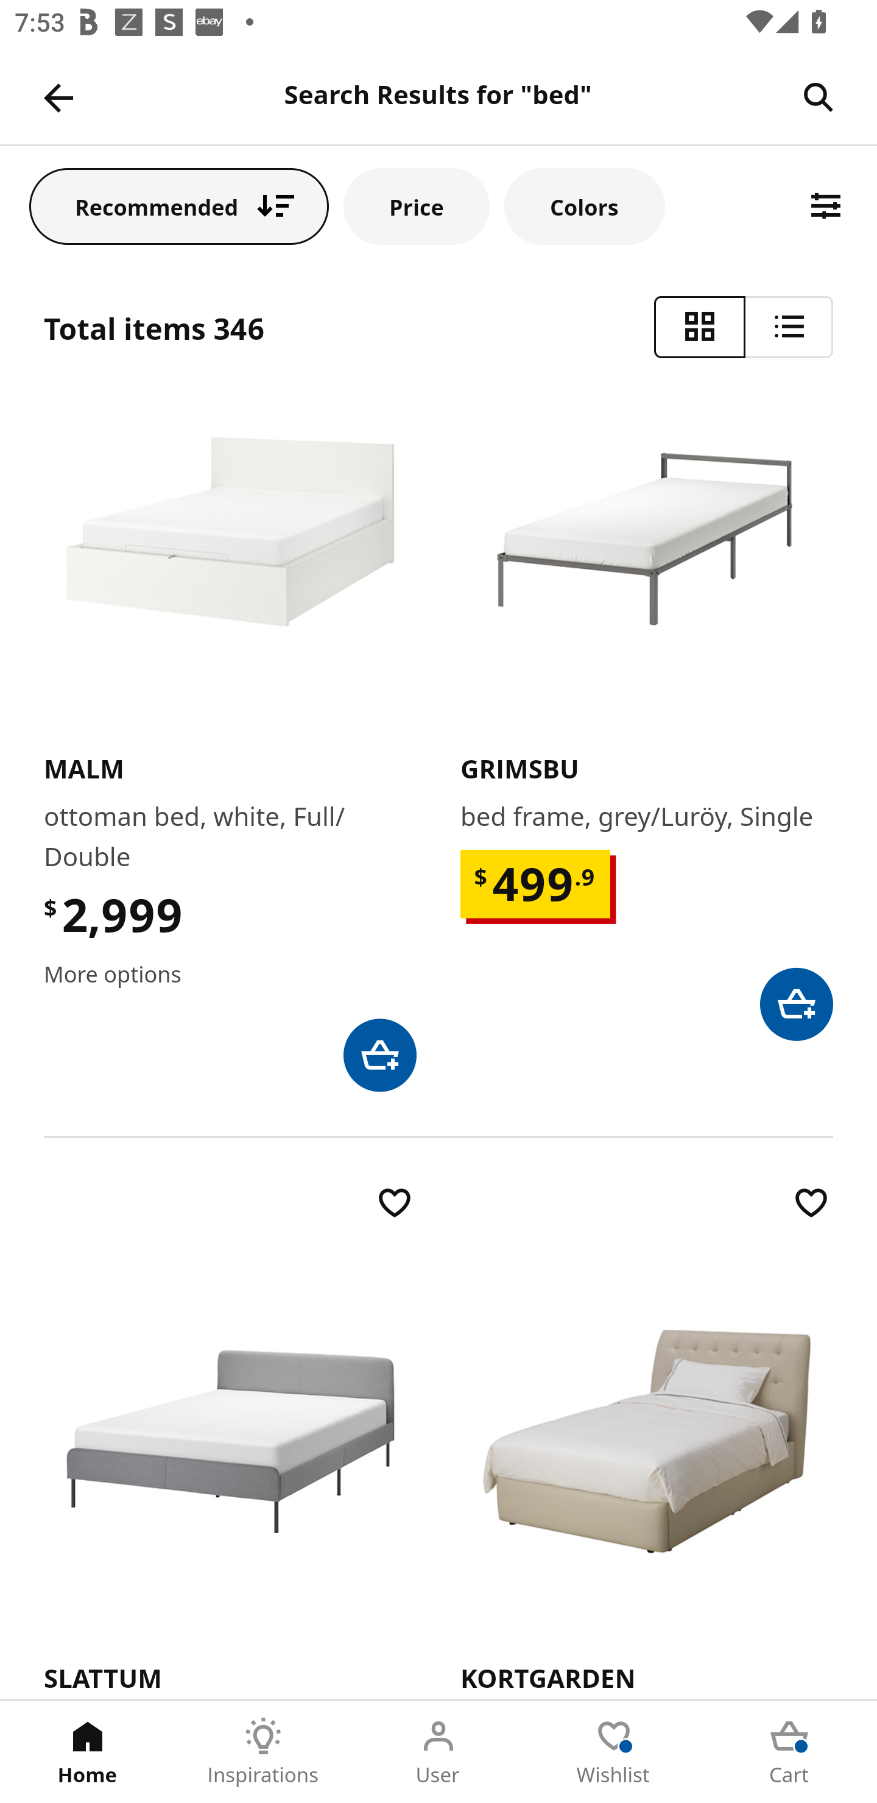  Describe the element at coordinates (584, 206) in the screenshot. I see `Colors` at that location.